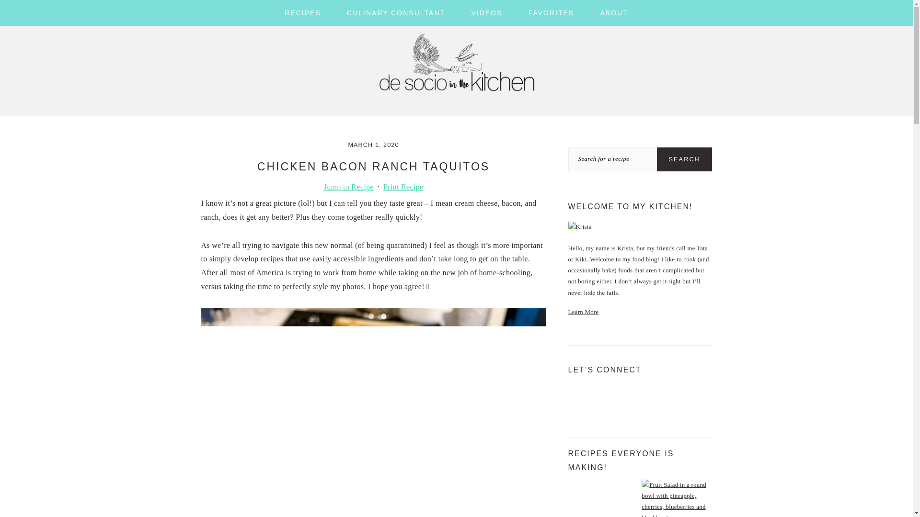 The width and height of the screenshot is (920, 517). Describe the element at coordinates (402, 187) in the screenshot. I see `Print Recipe` at that location.